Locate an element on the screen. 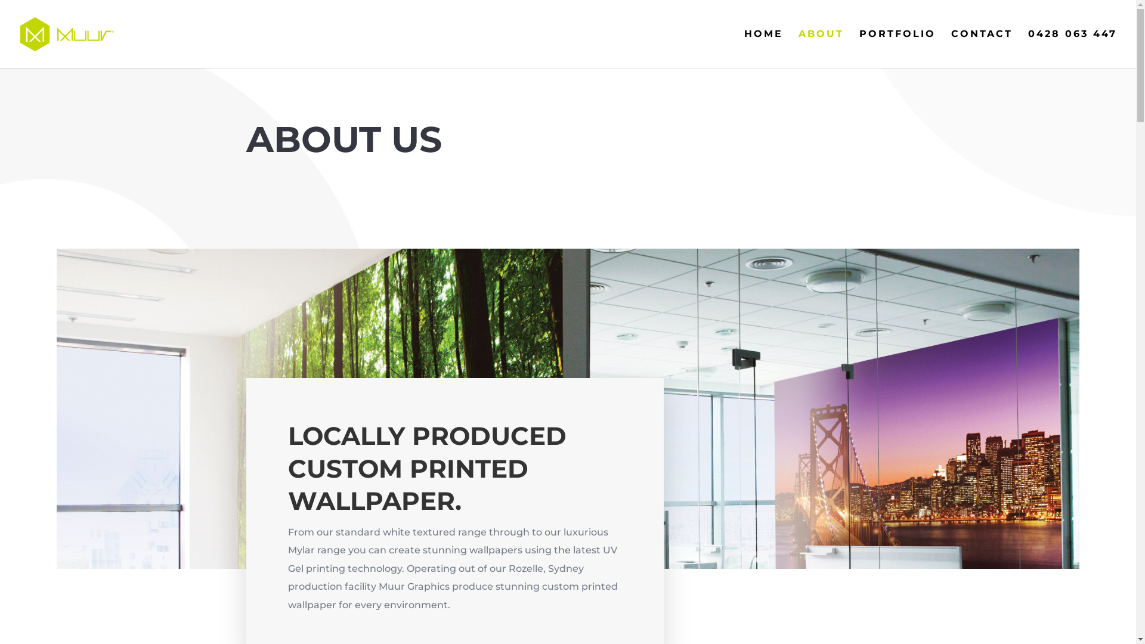 This screenshot has height=644, width=1145. PORTFOLIO is located at coordinates (898, 49).